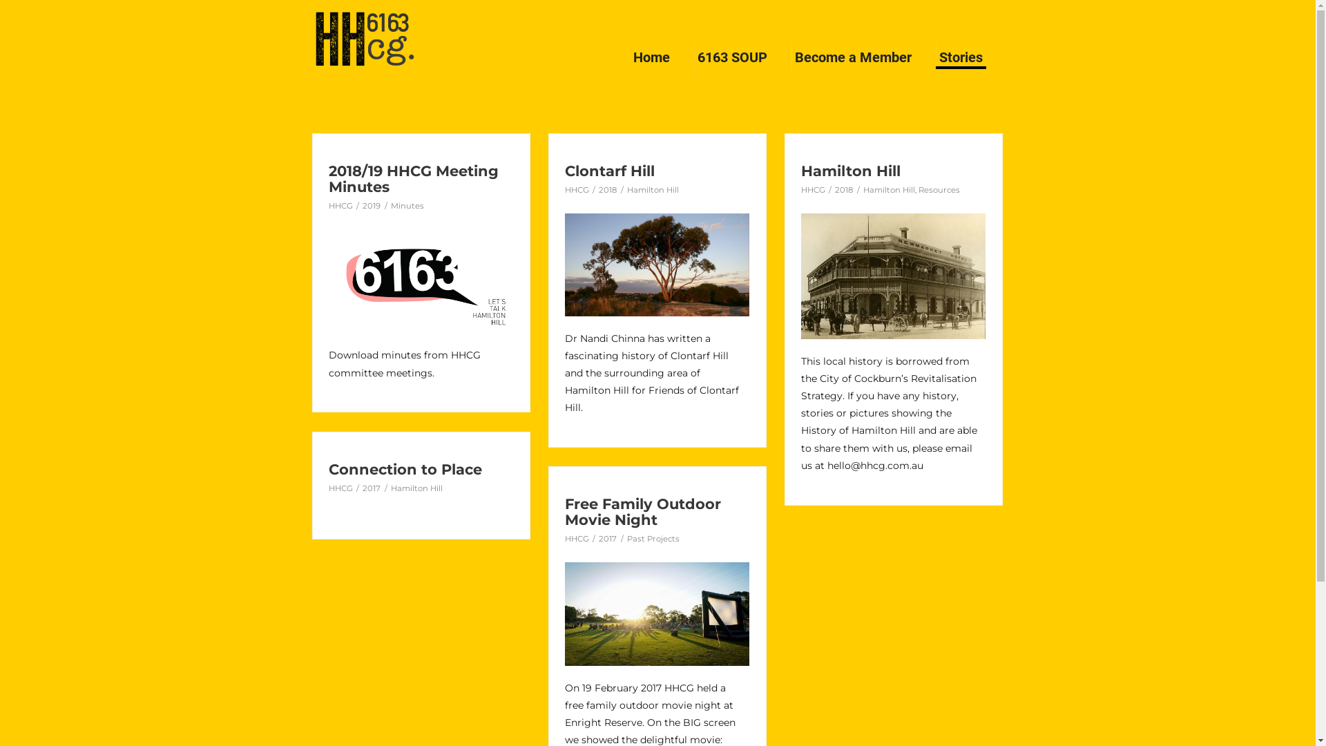 Image resolution: width=1326 pixels, height=746 pixels. Describe the element at coordinates (890, 190) in the screenshot. I see `Hamilton Hill` at that location.